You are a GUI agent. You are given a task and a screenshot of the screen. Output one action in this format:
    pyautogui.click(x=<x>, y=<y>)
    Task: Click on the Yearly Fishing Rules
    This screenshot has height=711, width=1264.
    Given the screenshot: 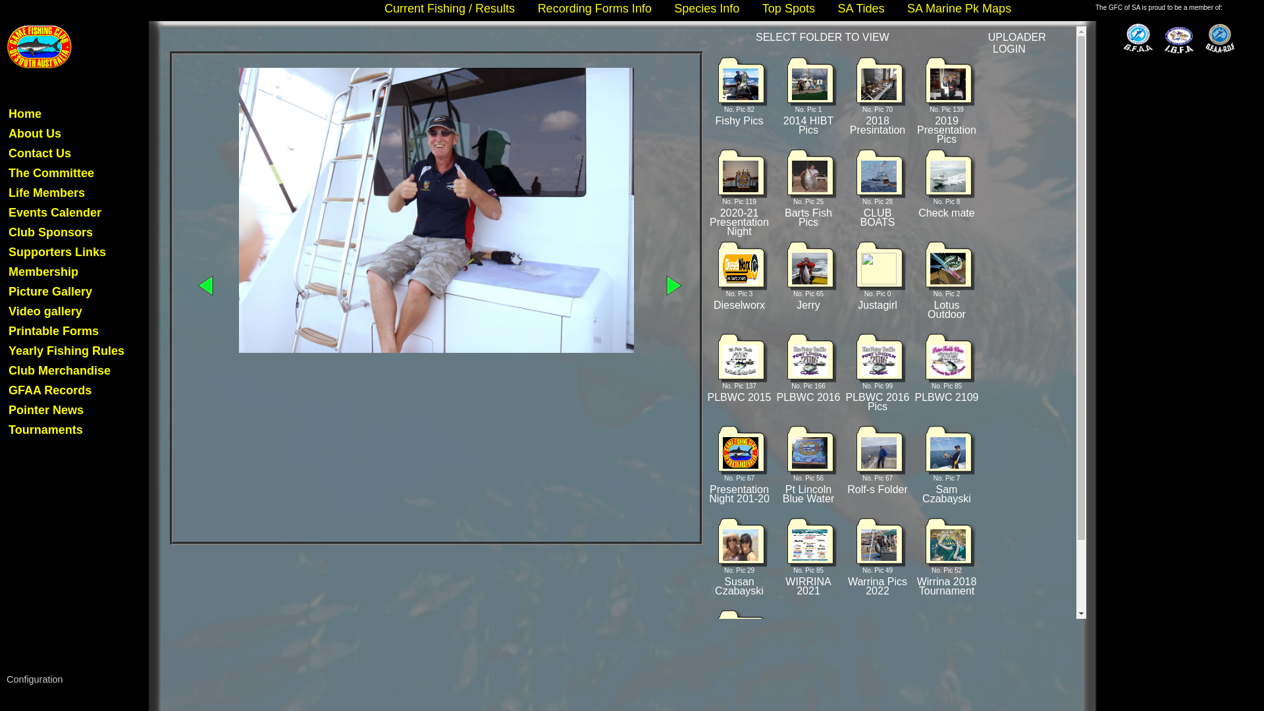 What is the action you would take?
    pyautogui.click(x=66, y=352)
    